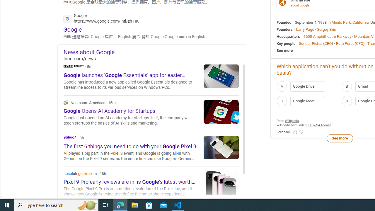 Image resolution: width=375 pixels, height=211 pixels. What do you see at coordinates (327, 36) in the screenshot?
I see `1600 Amphitheatre Parkway` at bounding box center [327, 36].